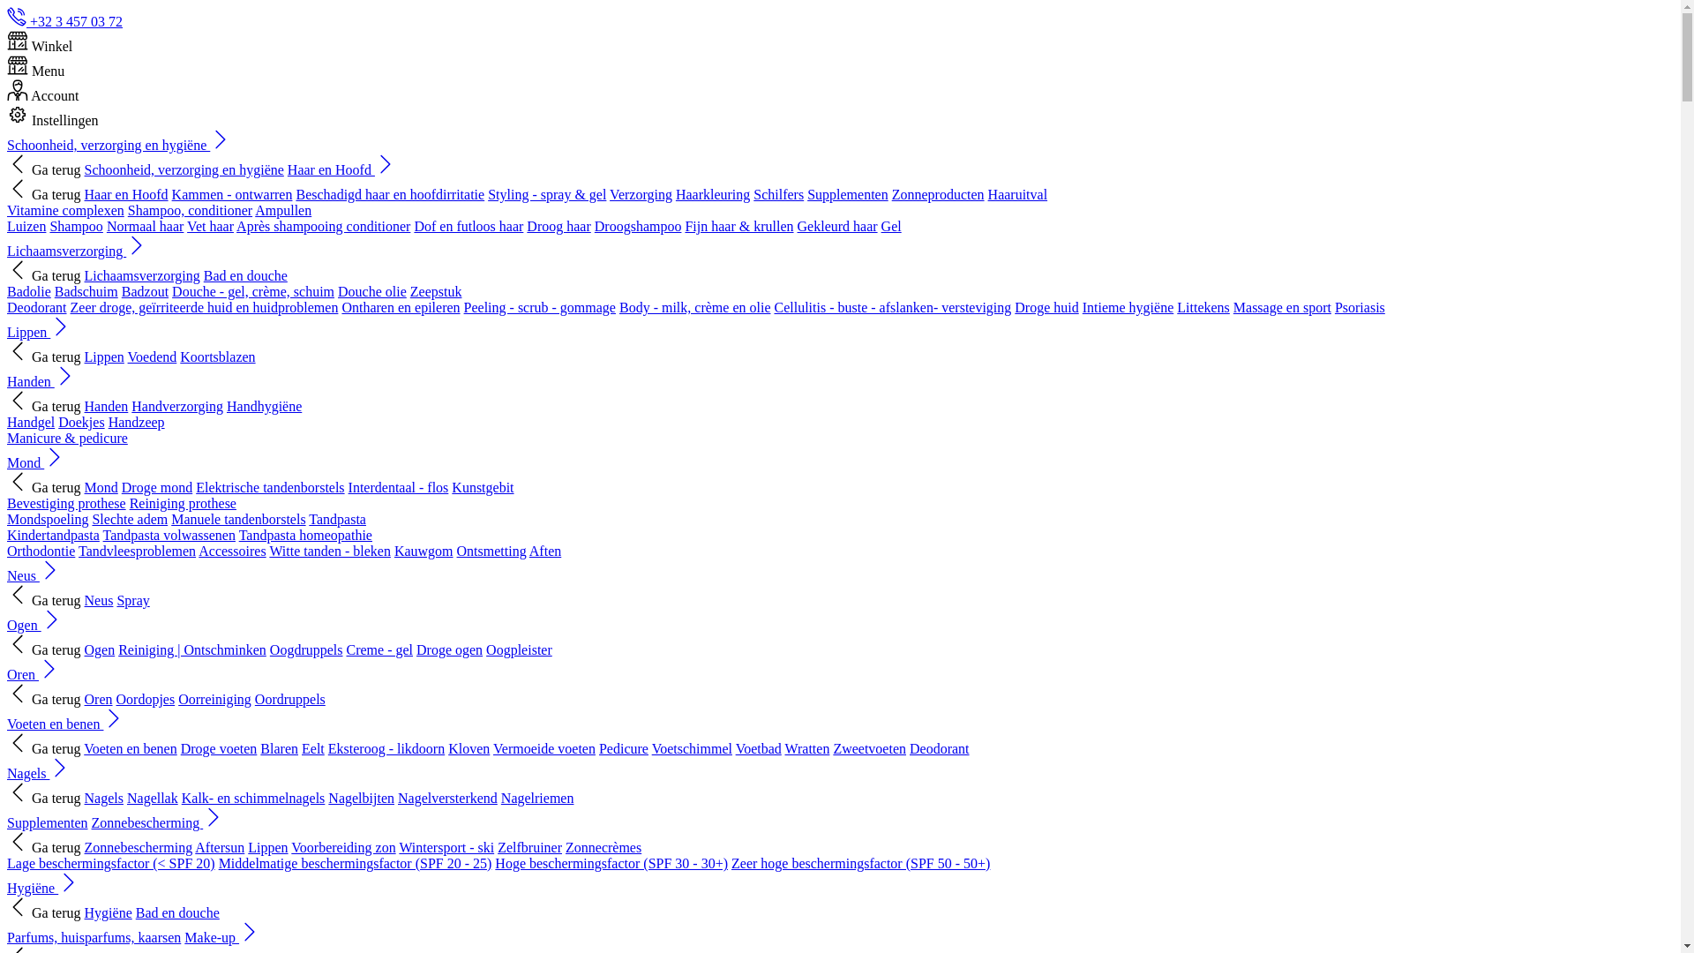  Describe the element at coordinates (65, 21) in the screenshot. I see `+32 3 457 03 72` at that location.